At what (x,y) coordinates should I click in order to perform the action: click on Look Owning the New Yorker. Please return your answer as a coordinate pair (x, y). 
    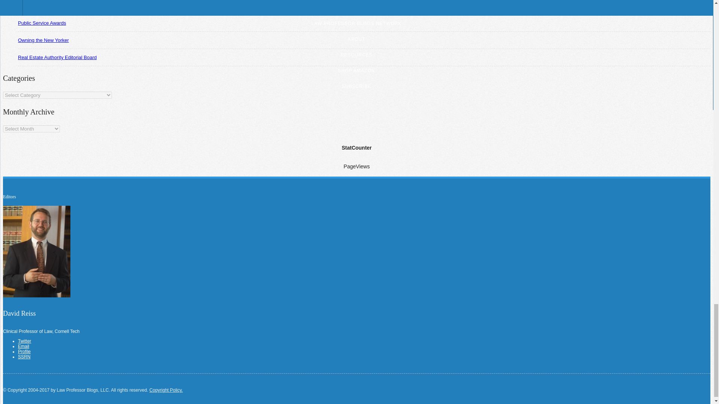
    Looking at the image, I should click on (43, 40).